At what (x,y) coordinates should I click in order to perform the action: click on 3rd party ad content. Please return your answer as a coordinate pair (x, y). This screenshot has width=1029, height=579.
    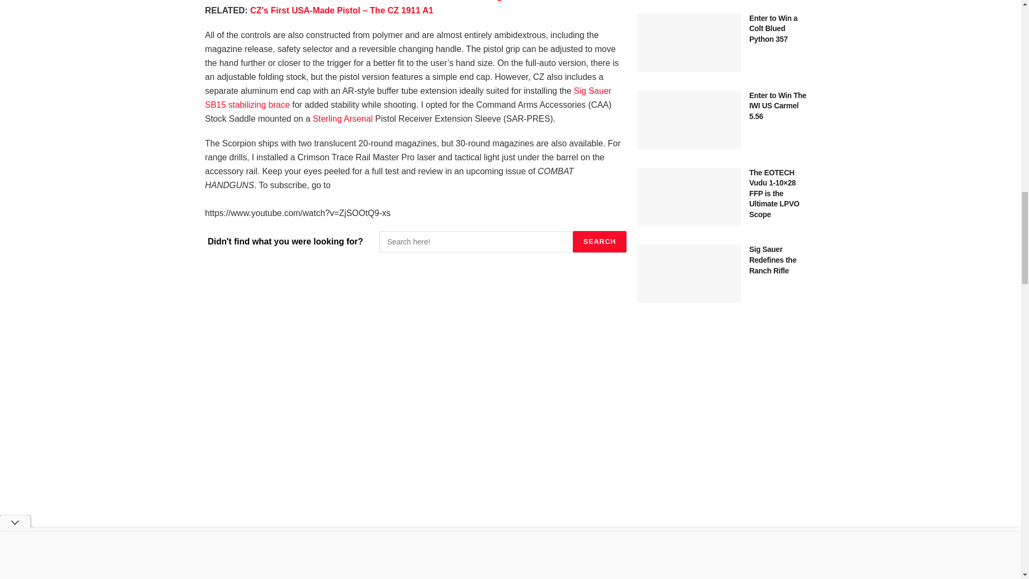
    Looking at the image, I should click on (724, 410).